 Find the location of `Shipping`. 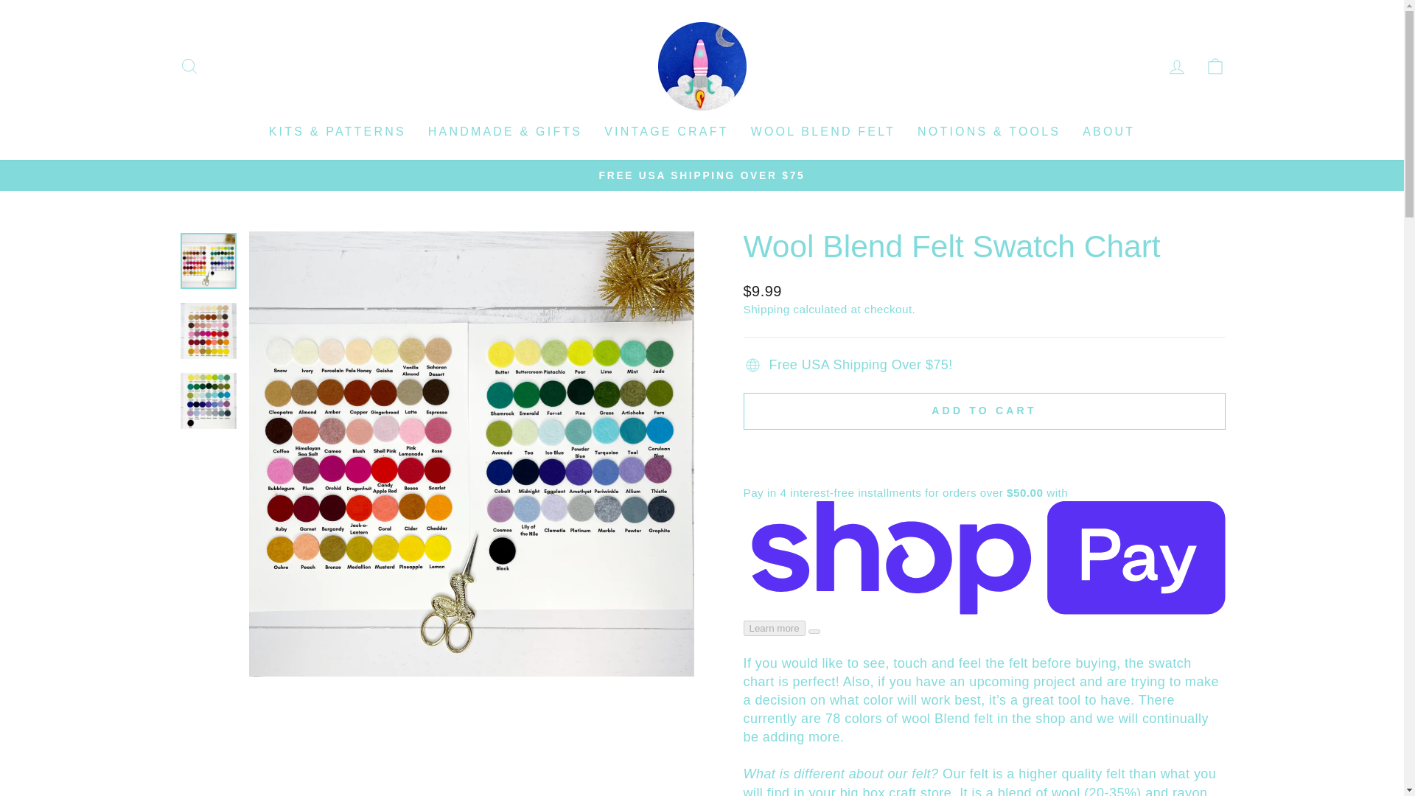

Shipping is located at coordinates (766, 310).